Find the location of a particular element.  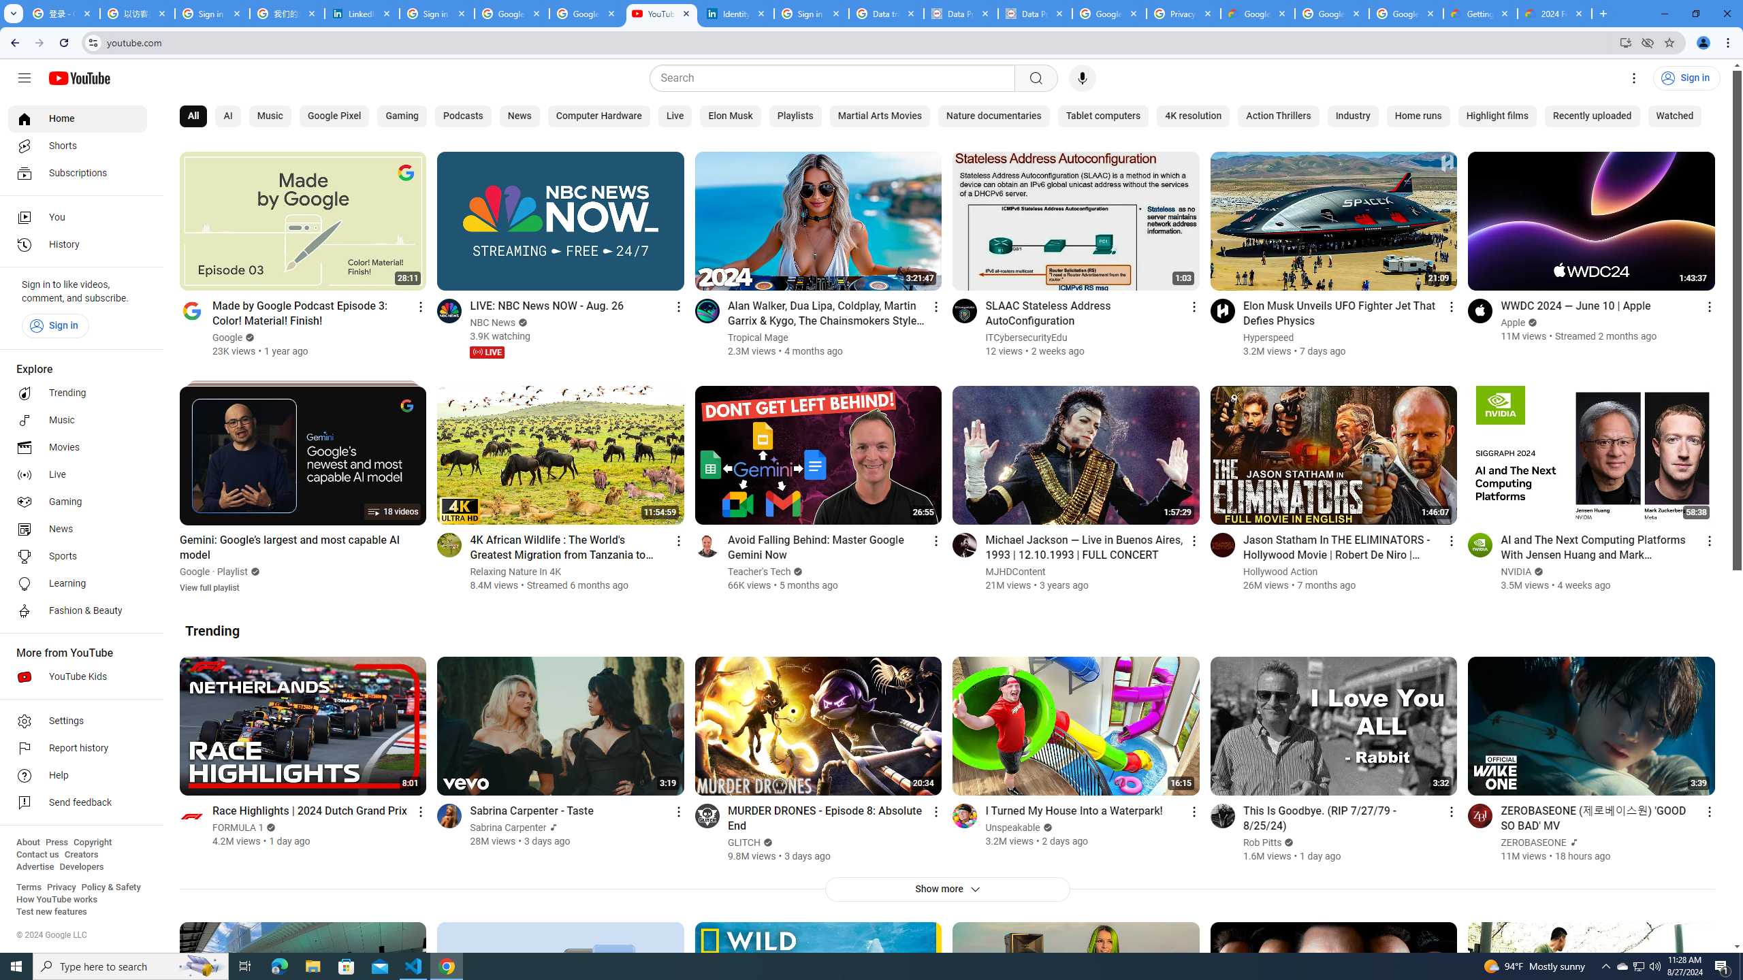

Playlists is located at coordinates (794, 116).